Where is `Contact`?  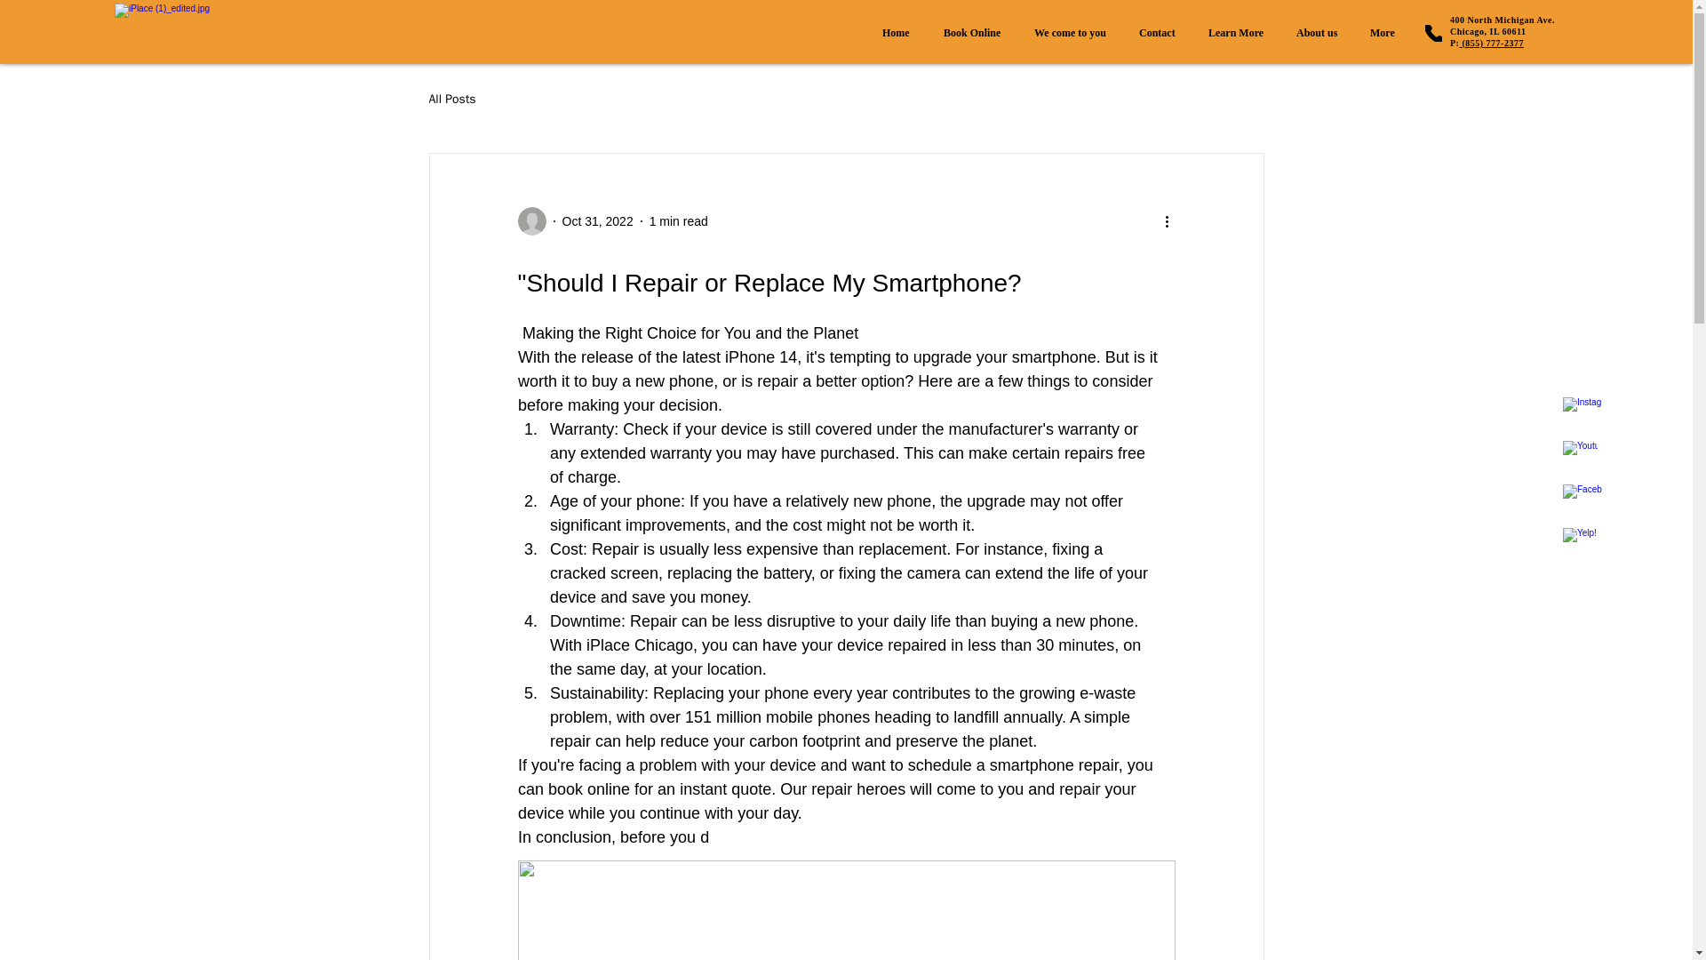 Contact is located at coordinates (1502, 26).